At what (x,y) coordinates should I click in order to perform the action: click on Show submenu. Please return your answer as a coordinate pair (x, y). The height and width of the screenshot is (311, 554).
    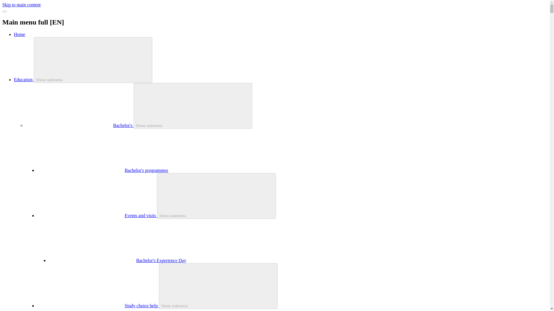
    Looking at the image, I should click on (193, 106).